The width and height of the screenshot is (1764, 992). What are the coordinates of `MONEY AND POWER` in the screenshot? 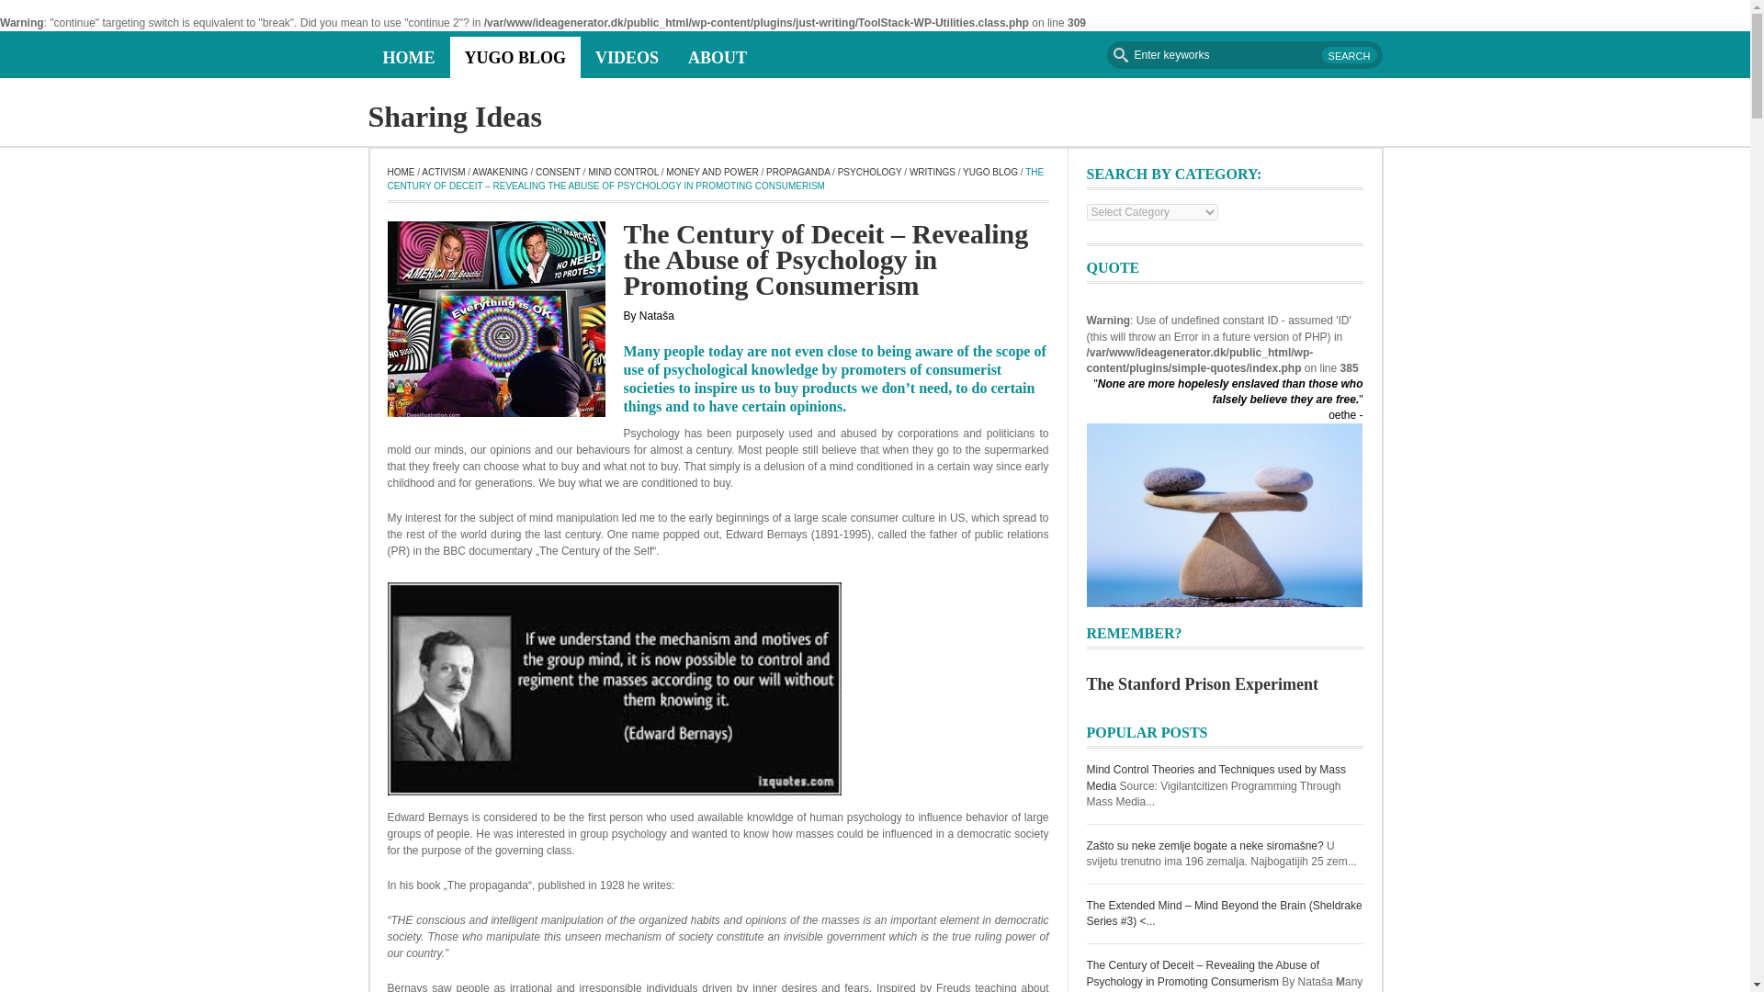 It's located at (712, 173).